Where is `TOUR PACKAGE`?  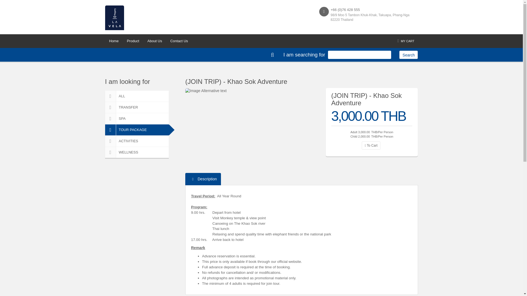
TOUR PACKAGE is located at coordinates (137, 130).